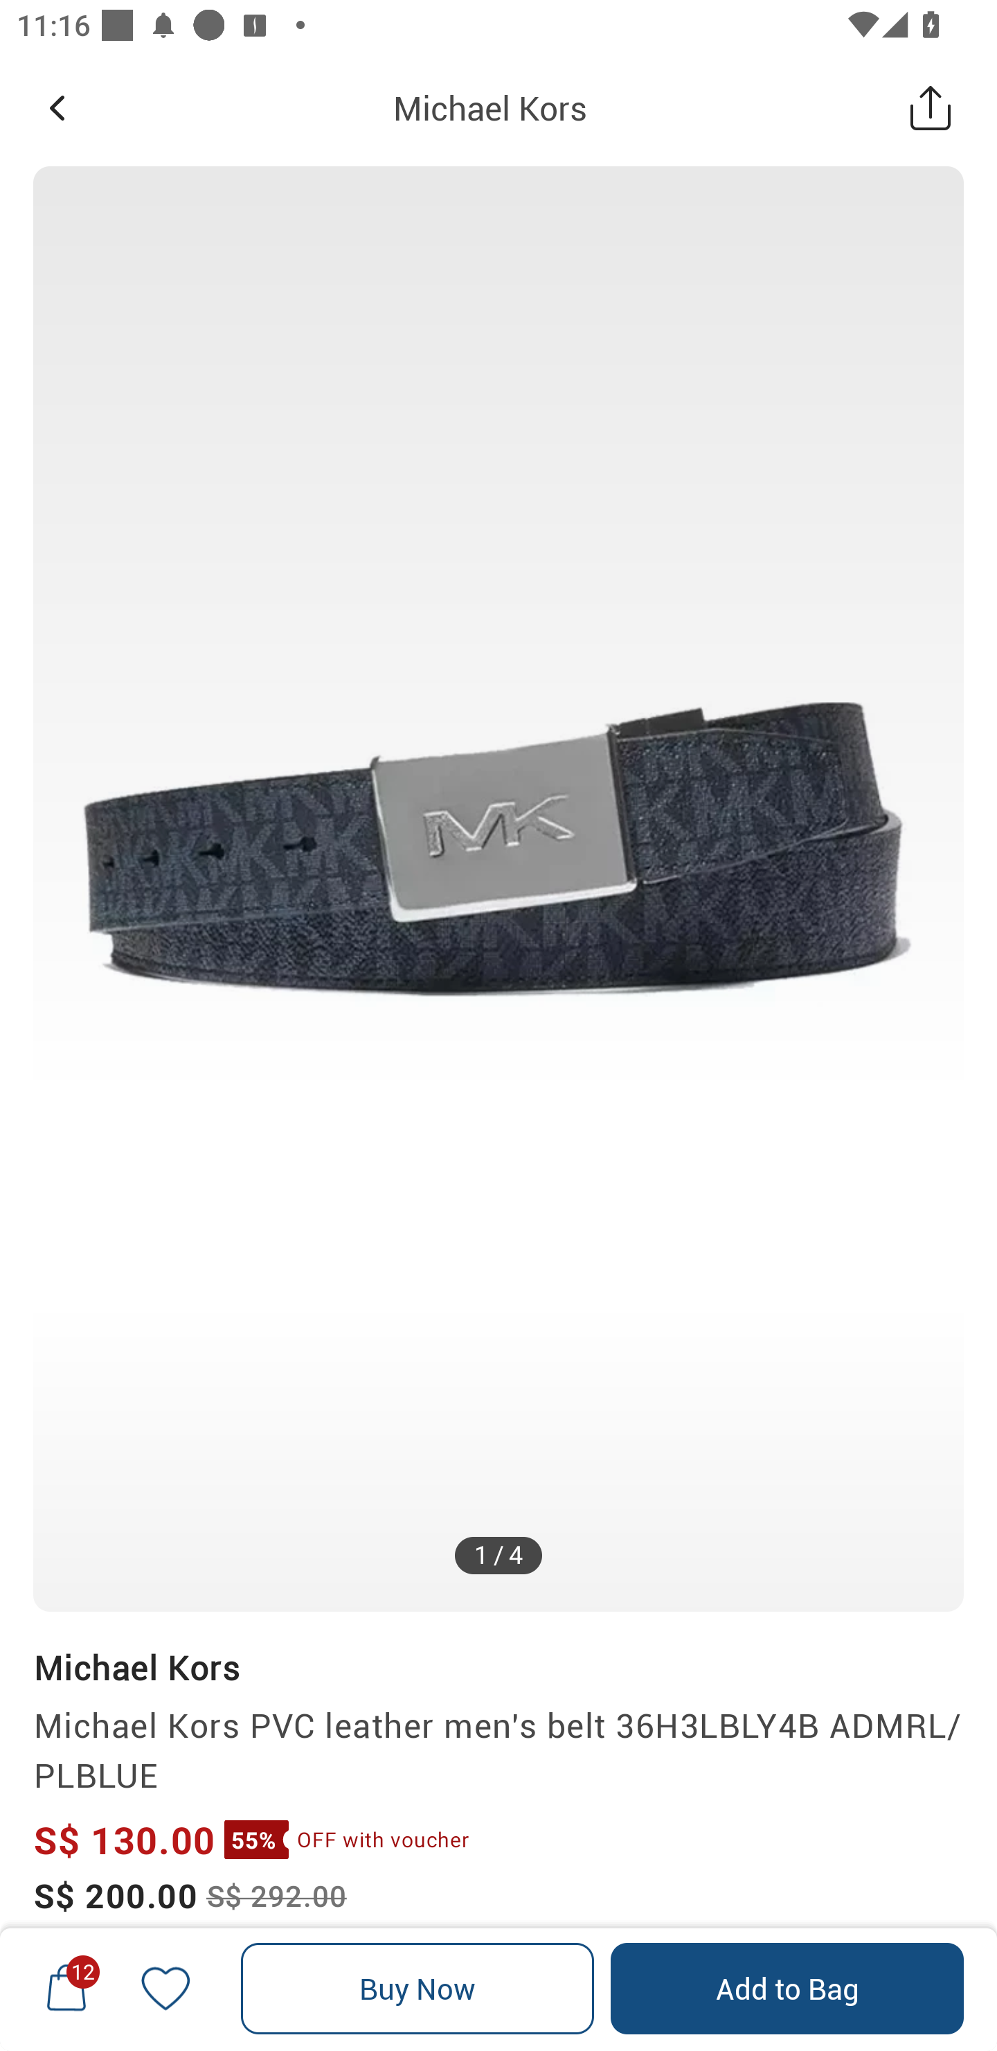  I want to click on Buy Now, so click(417, 1989).